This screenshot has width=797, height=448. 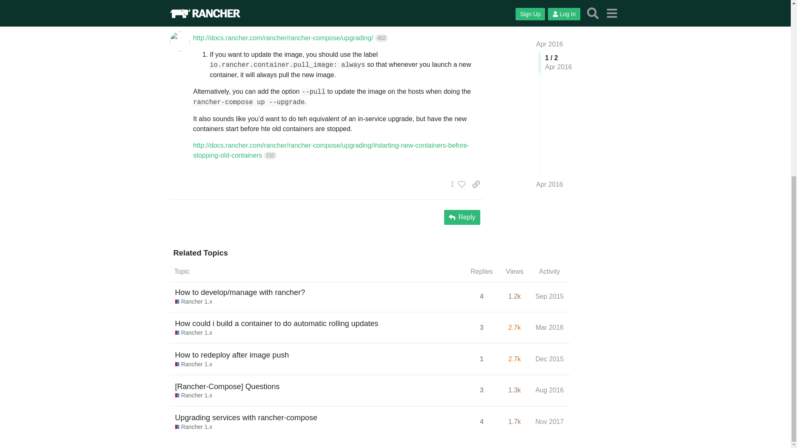 What do you see at coordinates (270, 155) in the screenshot?
I see `232 clicks` at bounding box center [270, 155].